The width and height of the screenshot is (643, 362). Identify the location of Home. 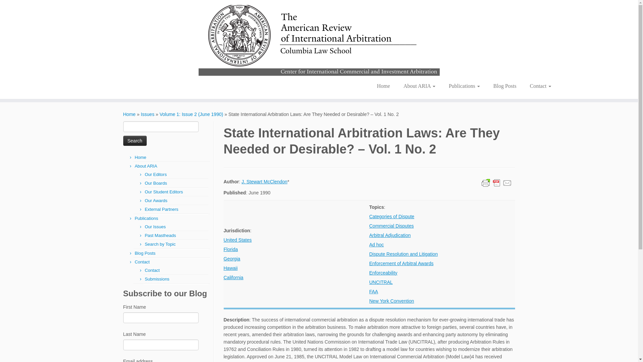
(140, 158).